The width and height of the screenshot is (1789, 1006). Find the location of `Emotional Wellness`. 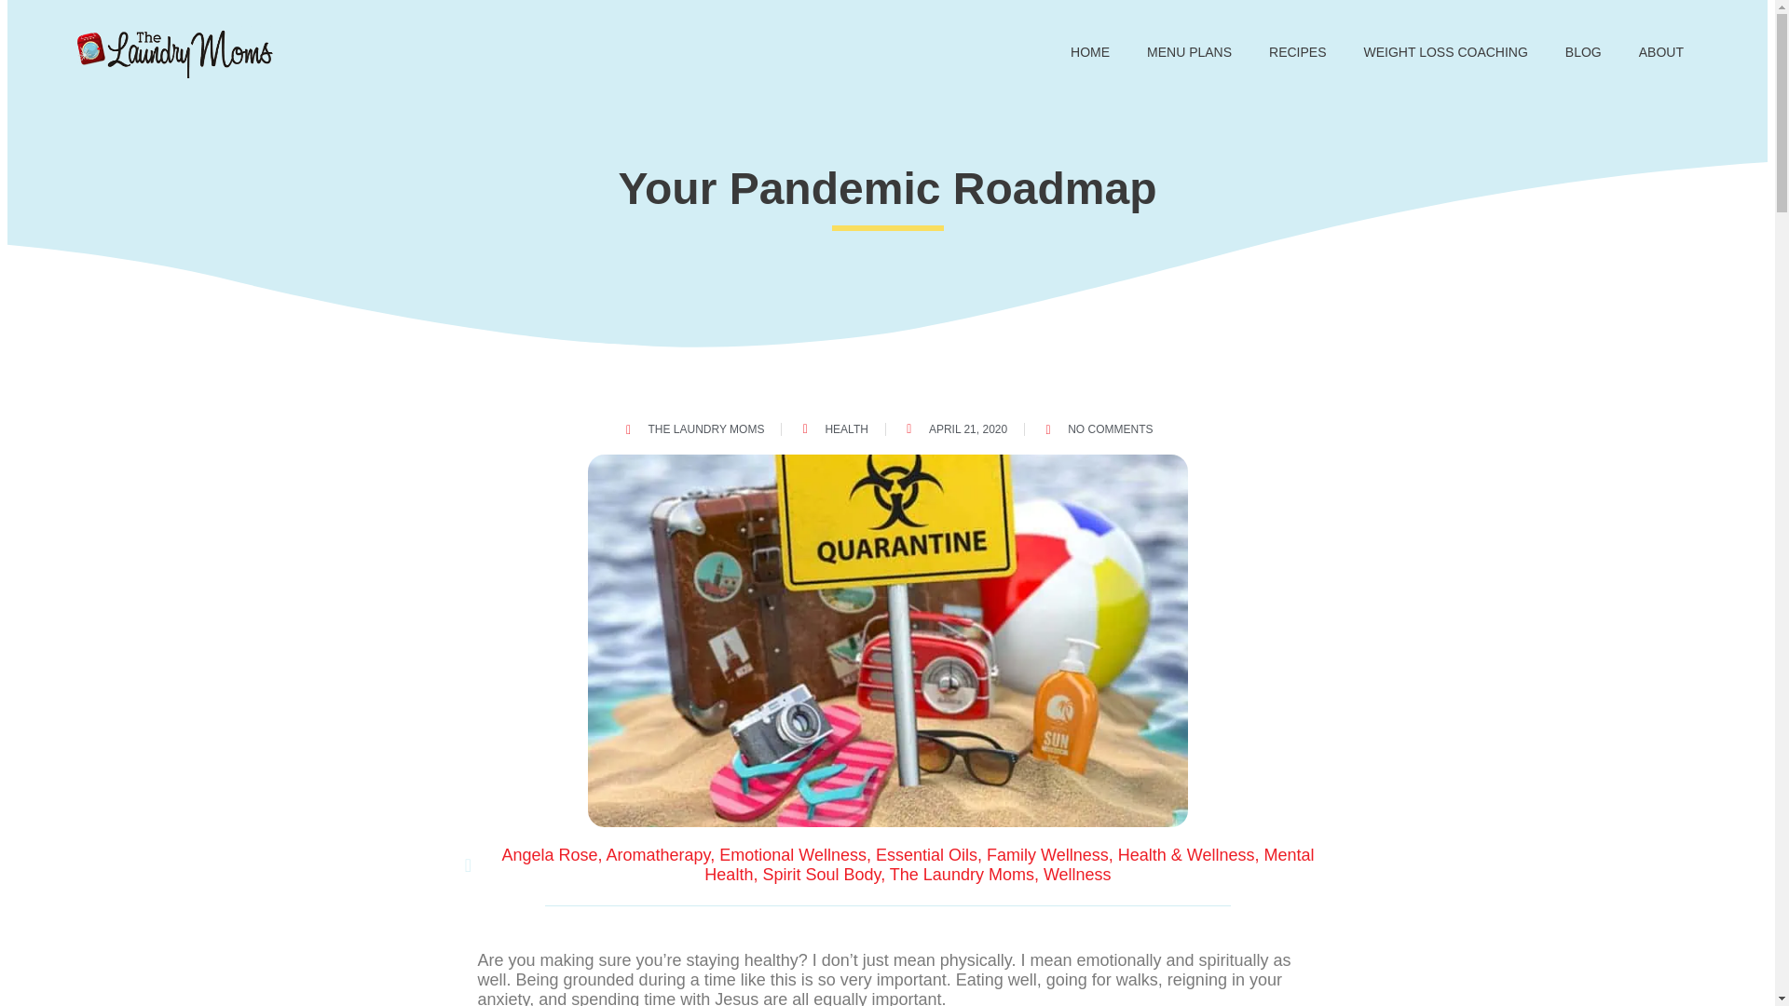

Emotional Wellness is located at coordinates (792, 855).